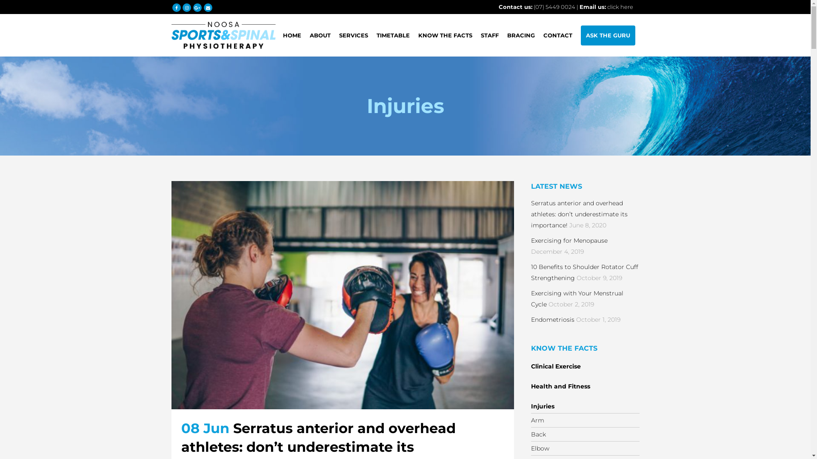 The image size is (817, 459). Describe the element at coordinates (556, 366) in the screenshot. I see `Clinical Exercise` at that location.